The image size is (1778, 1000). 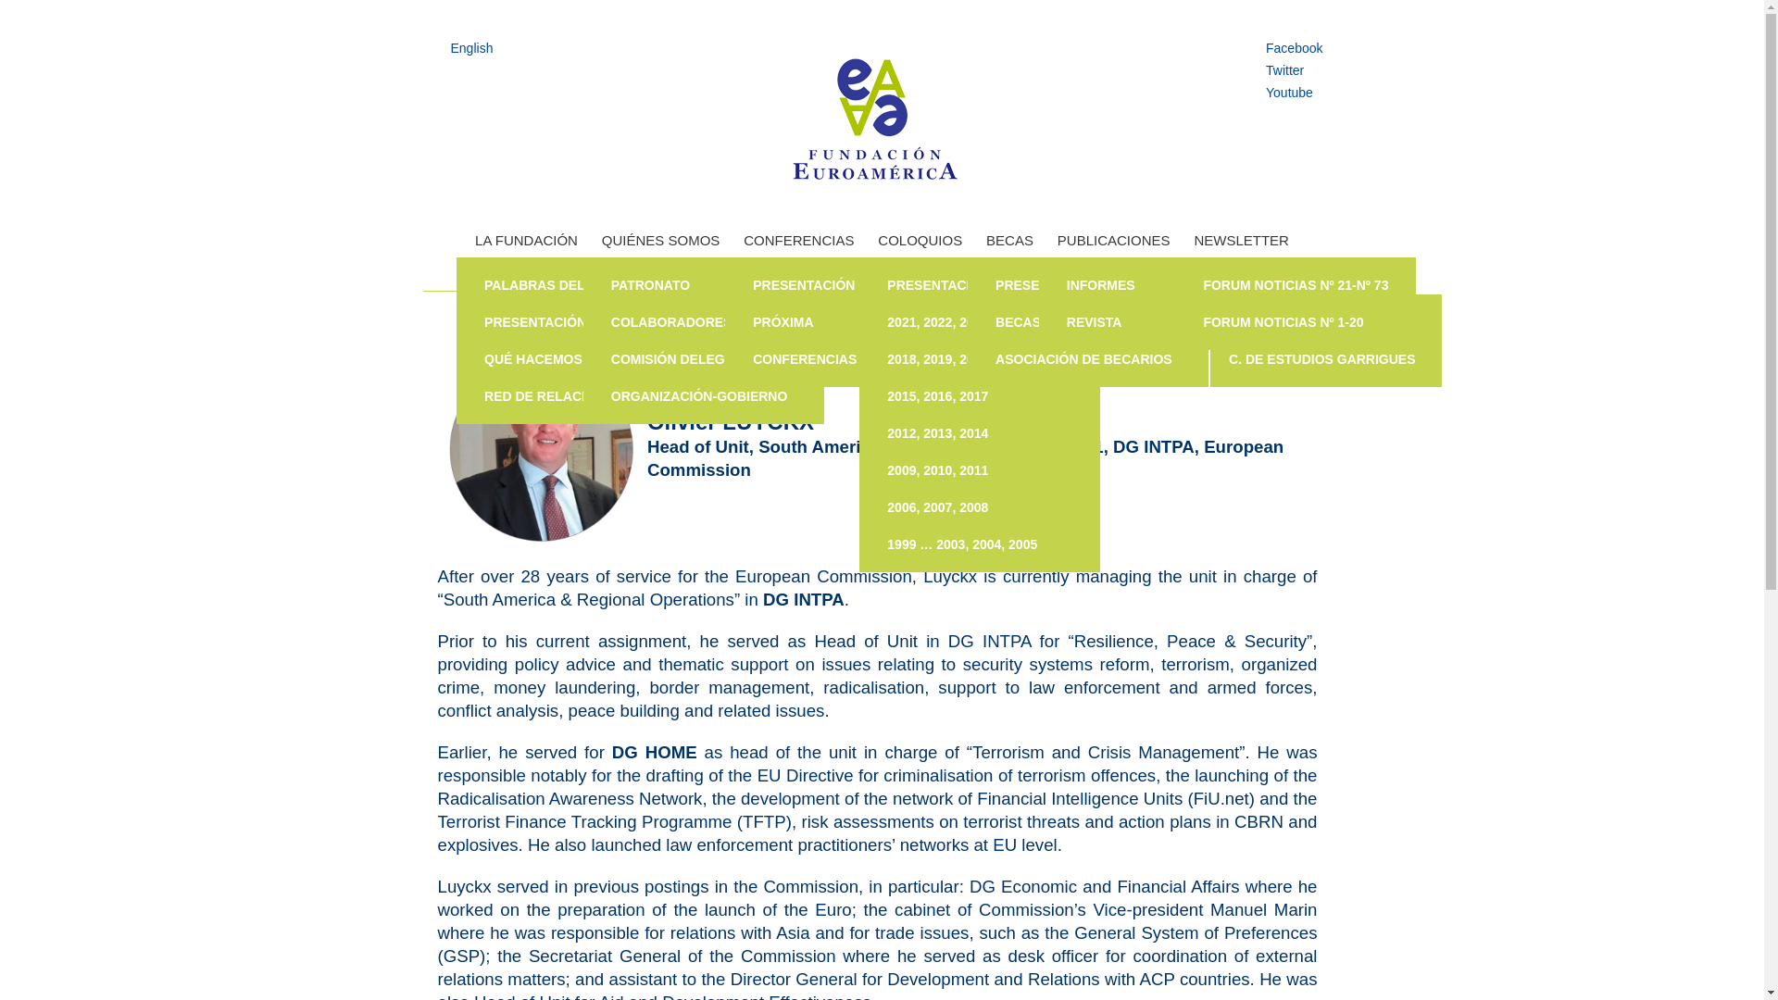 I want to click on COLABORADORES, so click(x=707, y=322).